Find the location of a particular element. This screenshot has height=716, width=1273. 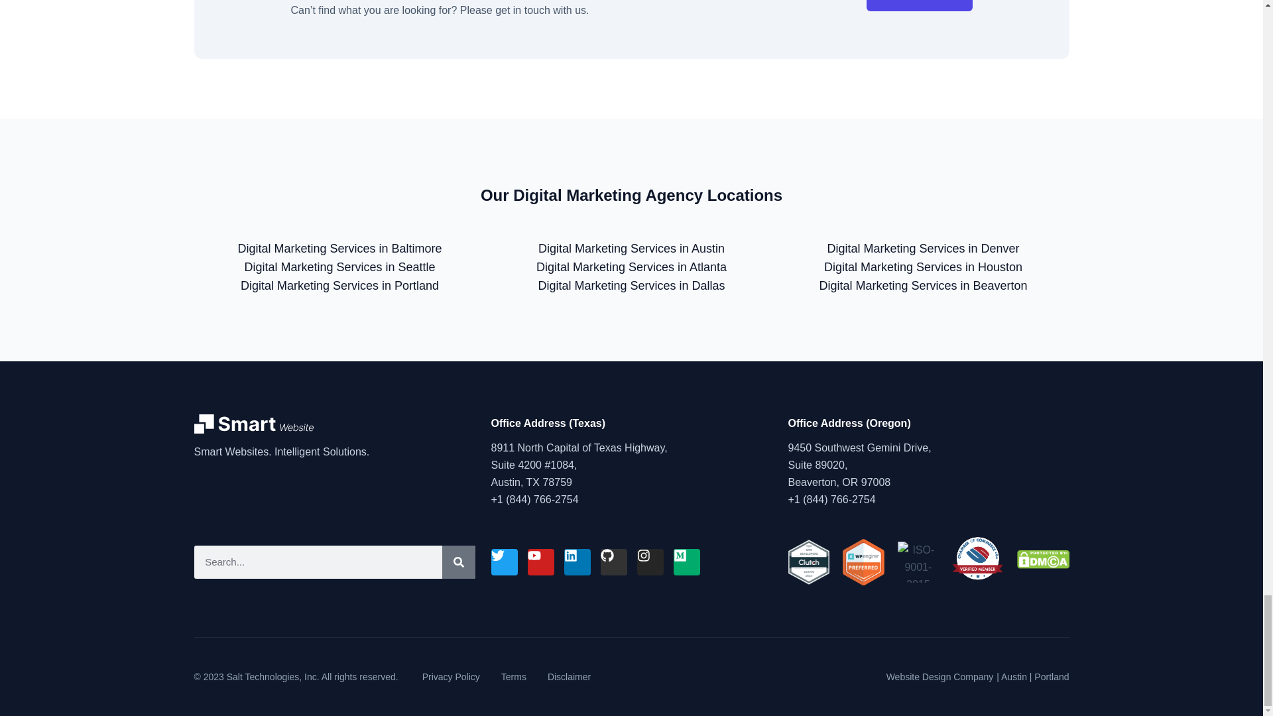

Digital Marketing Services in Beaverton is located at coordinates (923, 285).